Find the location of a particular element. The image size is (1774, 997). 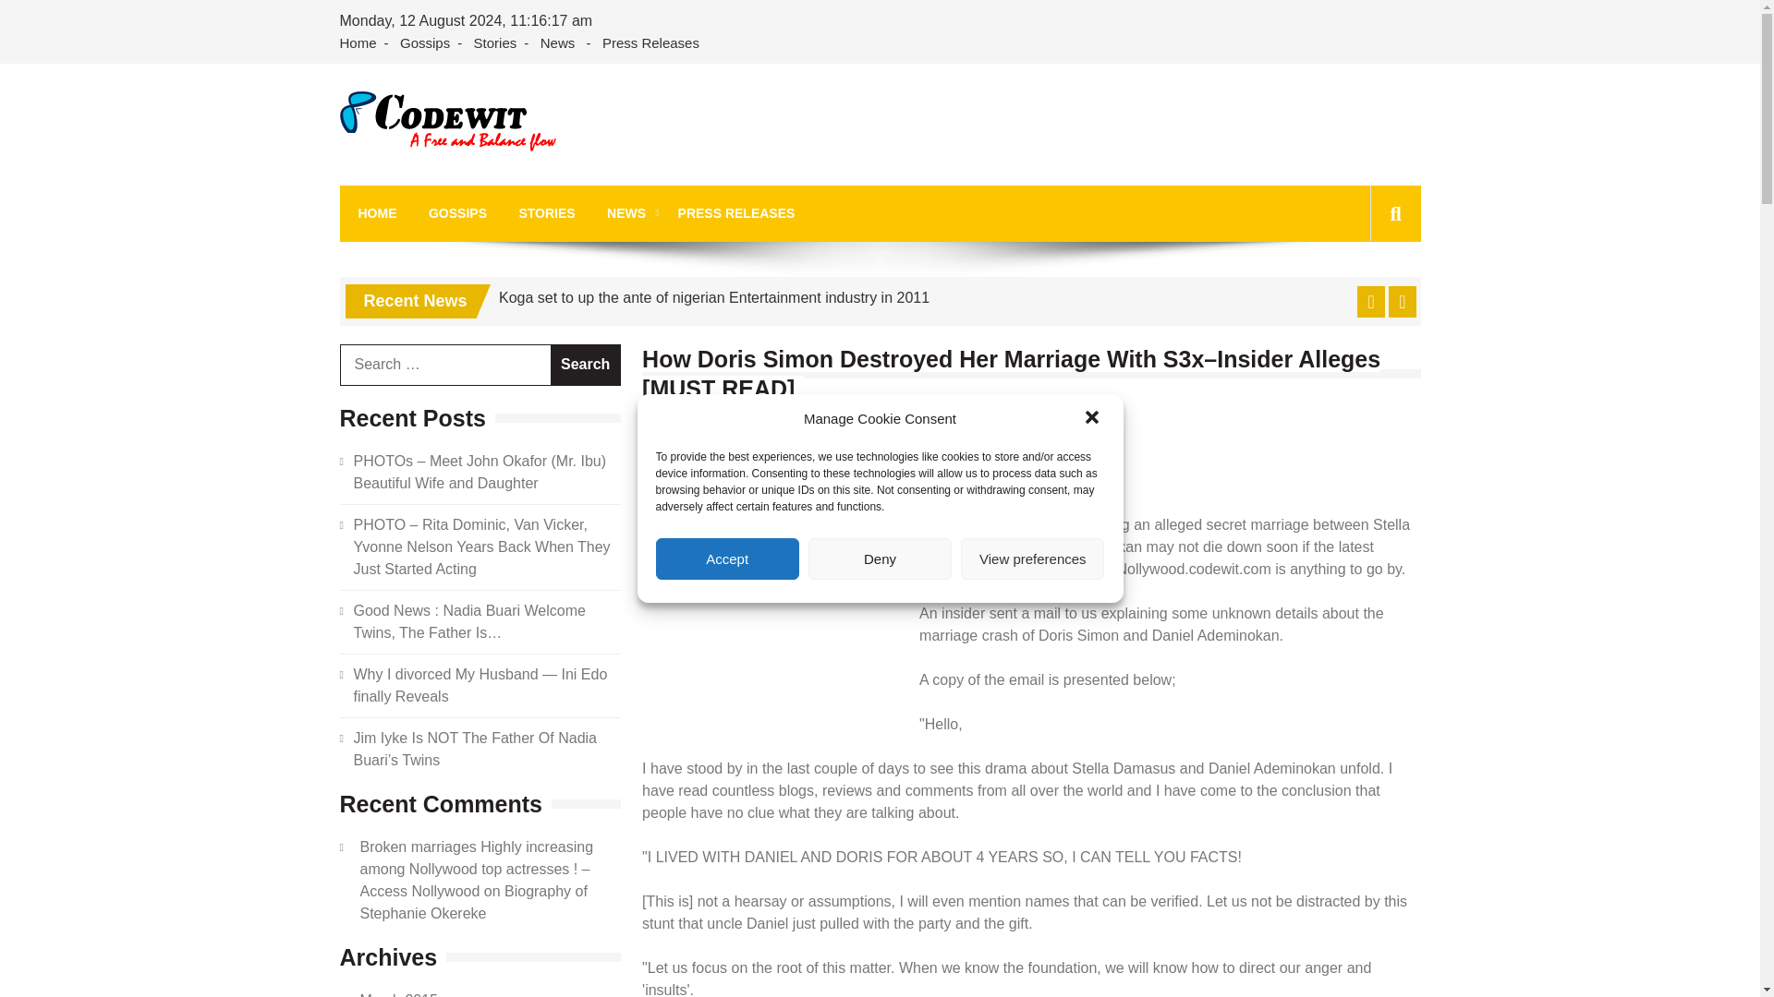

GOSSIPS is located at coordinates (457, 213).